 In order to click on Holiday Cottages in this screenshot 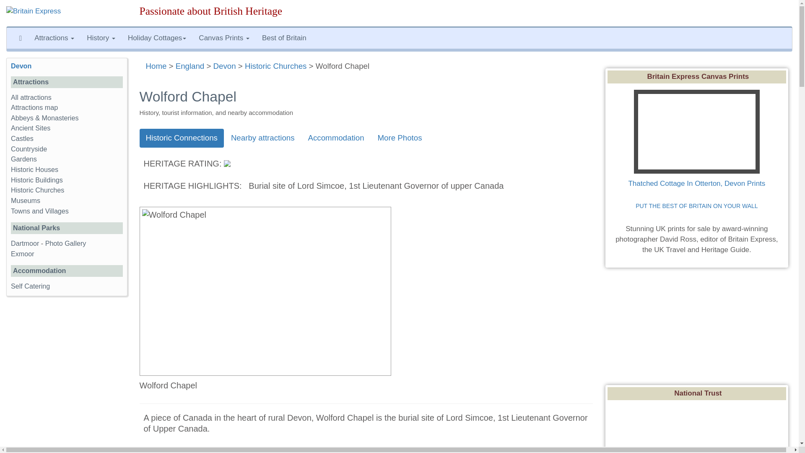, I will do `click(157, 38)`.